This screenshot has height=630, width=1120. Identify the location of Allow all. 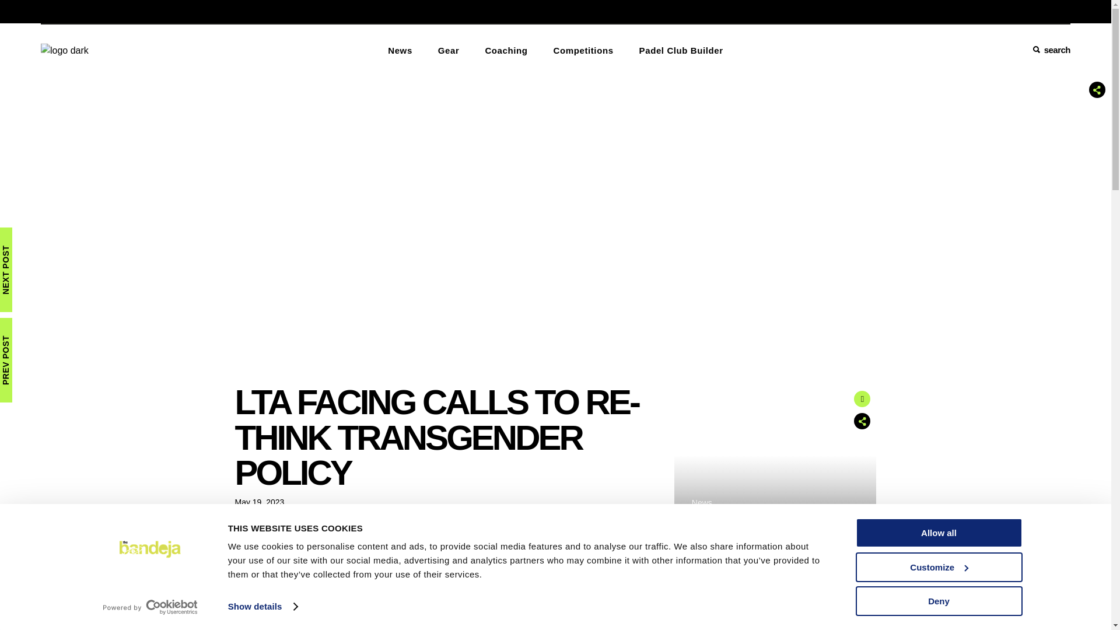
(938, 532).